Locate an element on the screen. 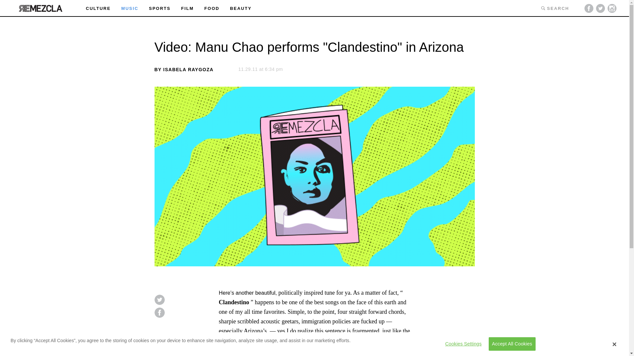 The image size is (634, 356). BEAUTY is located at coordinates (240, 9).